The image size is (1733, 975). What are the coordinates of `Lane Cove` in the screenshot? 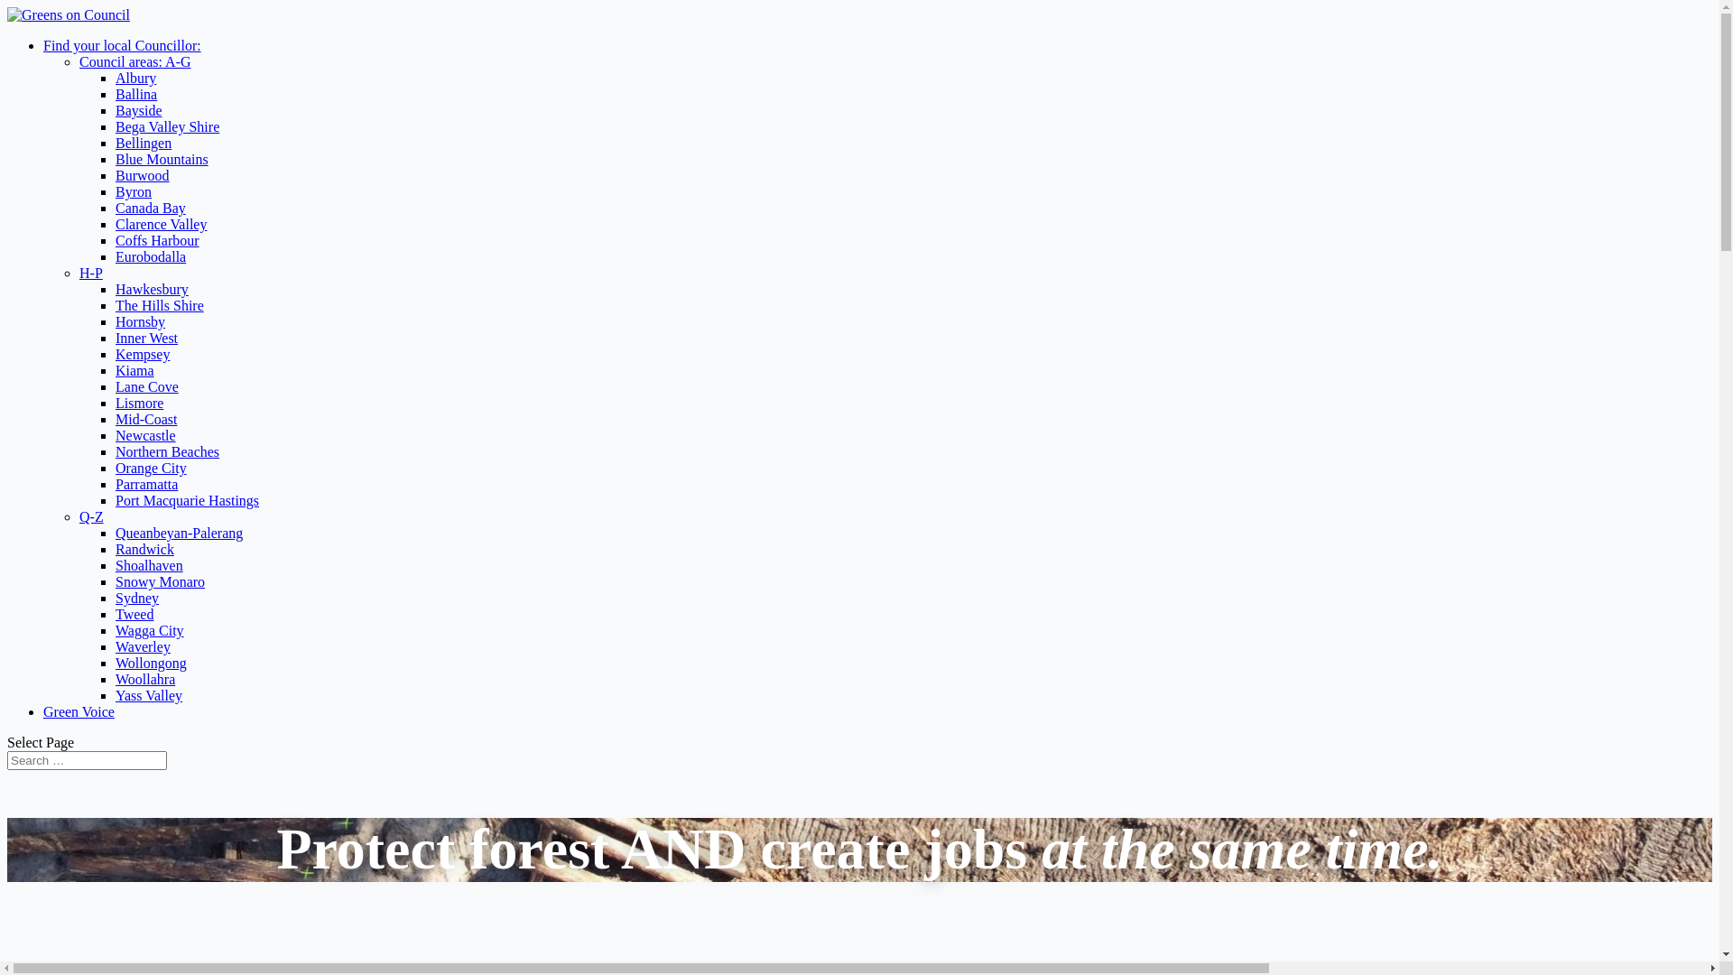 It's located at (147, 386).